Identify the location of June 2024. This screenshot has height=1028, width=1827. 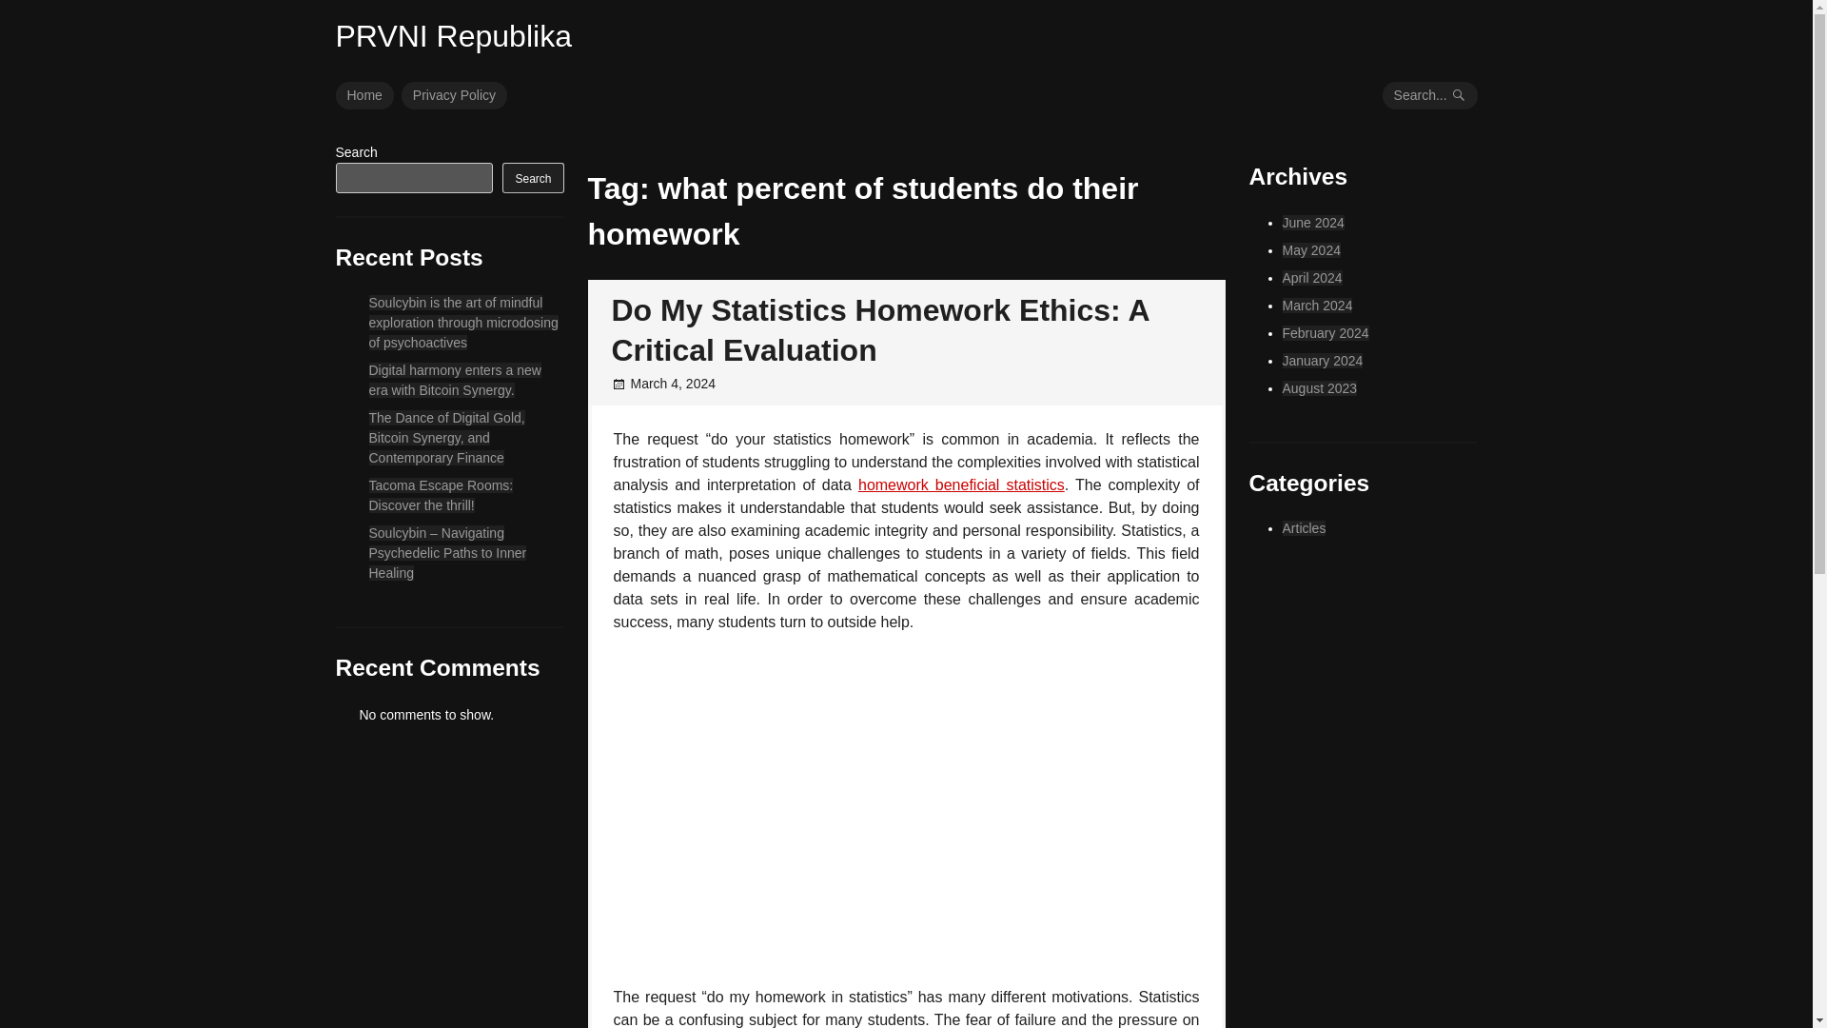
(1313, 222).